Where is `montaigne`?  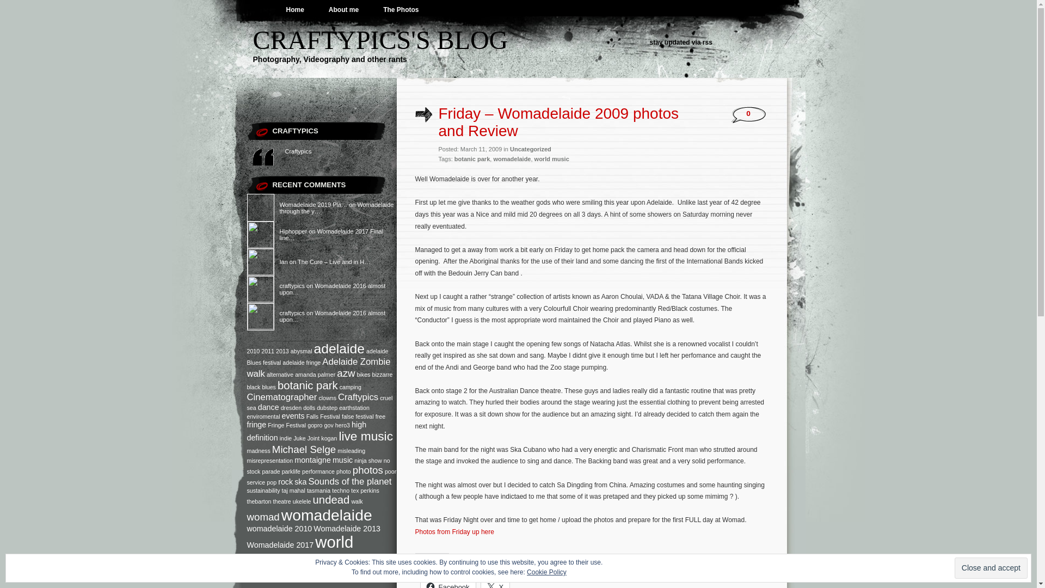
montaigne is located at coordinates (312, 460).